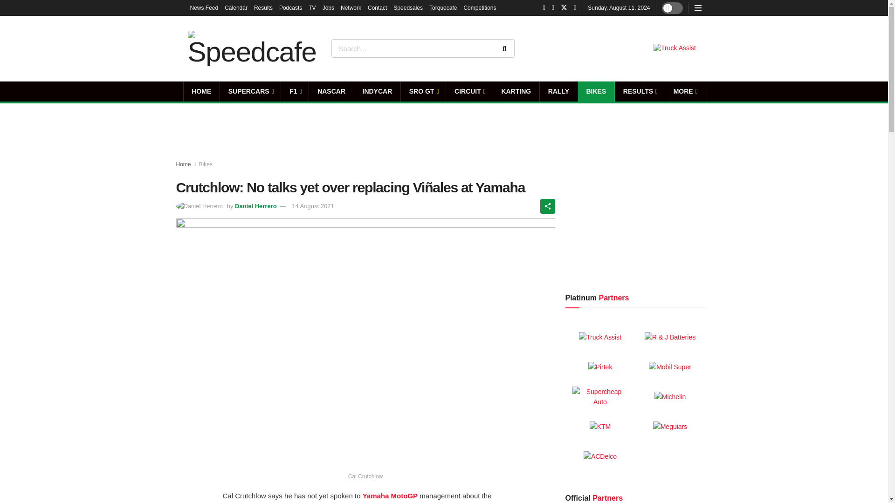 The height and width of the screenshot is (503, 895). I want to click on Truck Assist, so click(675, 48).